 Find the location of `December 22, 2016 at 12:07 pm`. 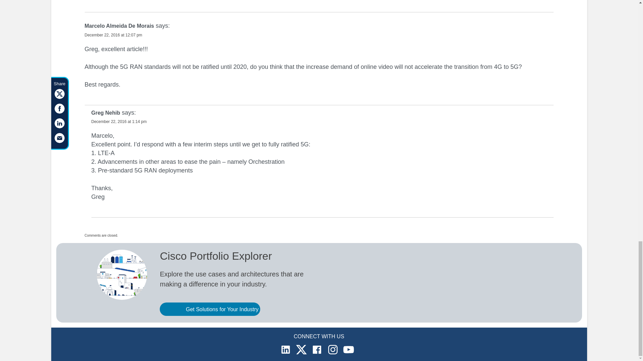

December 22, 2016 at 12:07 pm is located at coordinates (113, 35).